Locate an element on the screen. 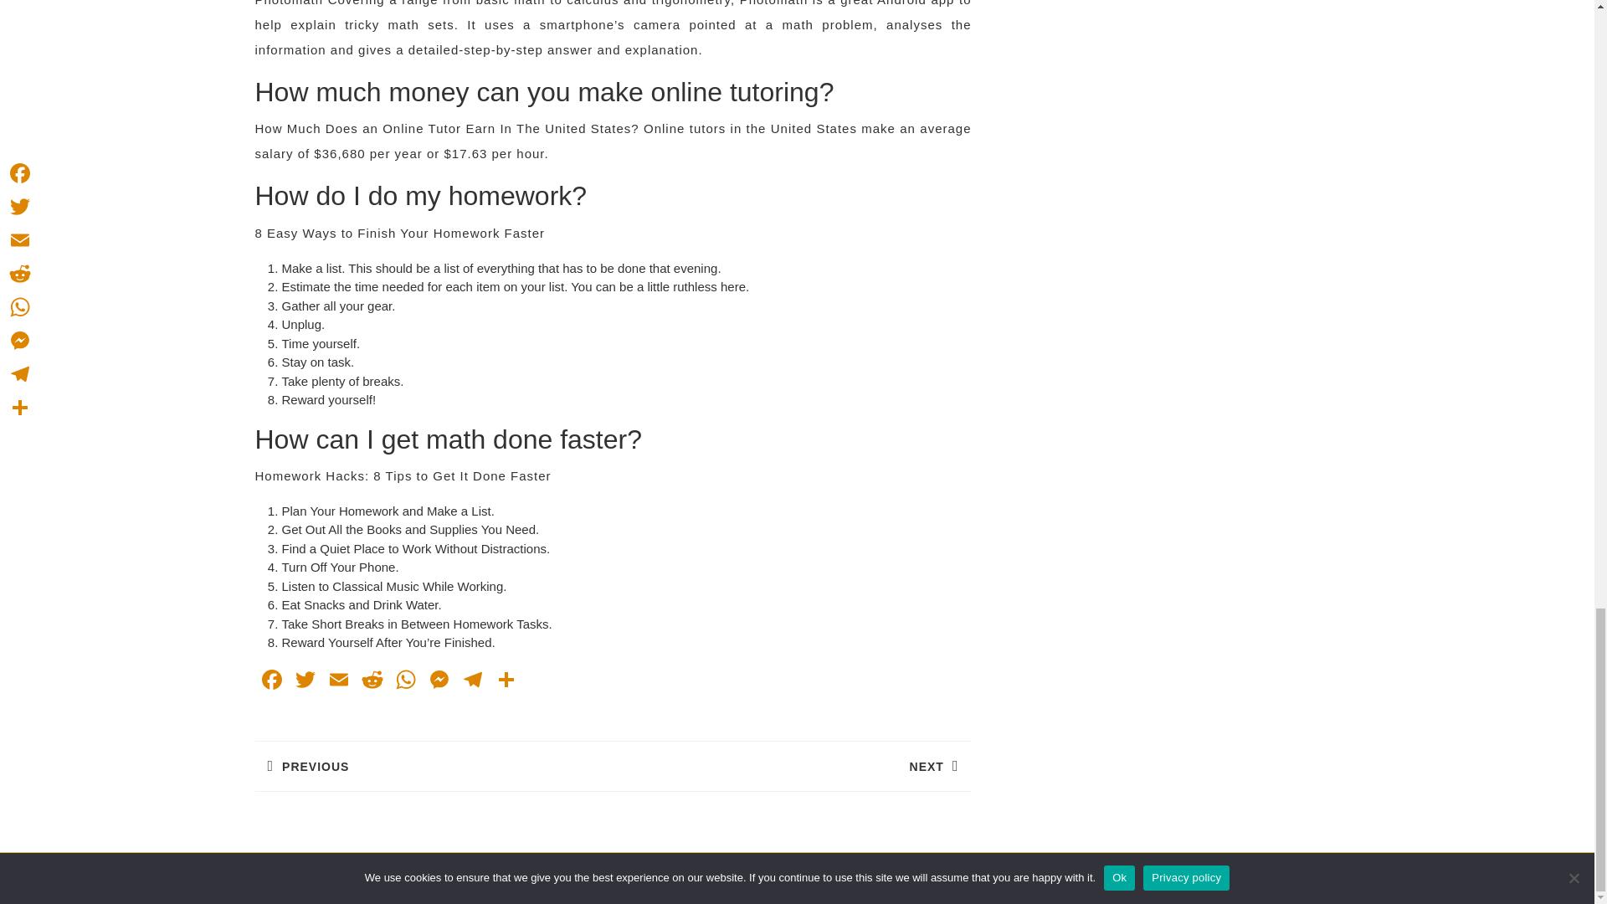 This screenshot has width=1607, height=904. WhatsApp is located at coordinates (405, 681).